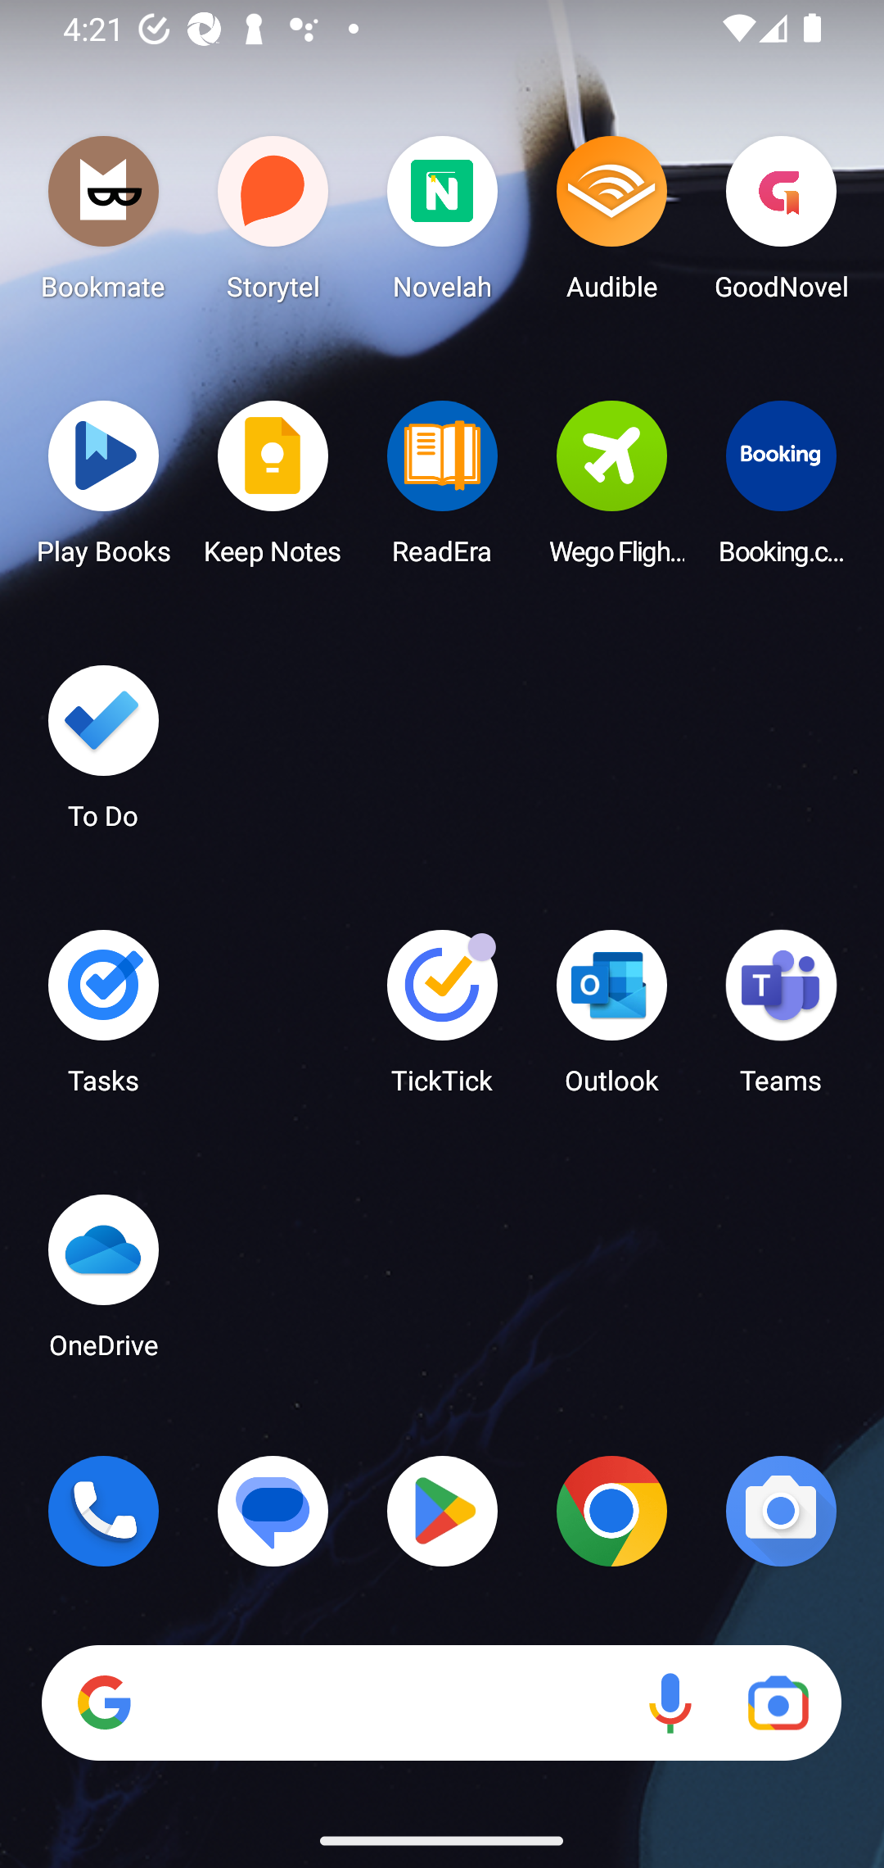 The image size is (884, 1868). What do you see at coordinates (103, 755) in the screenshot?
I see `To Do` at bounding box center [103, 755].